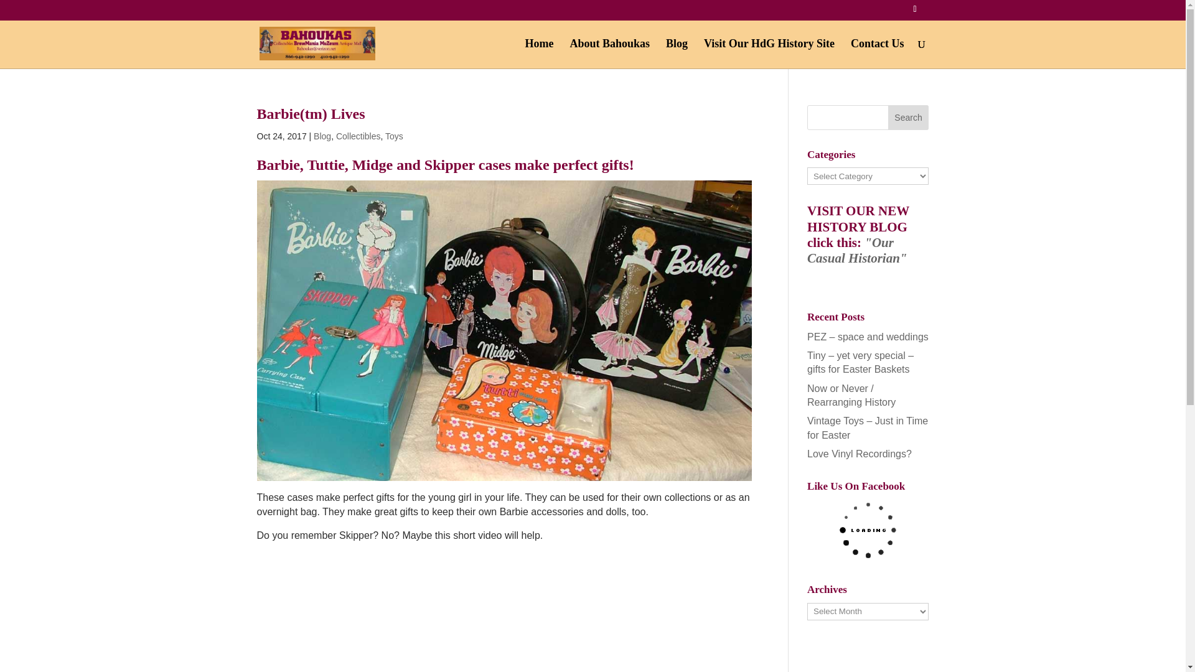 This screenshot has width=1195, height=672. I want to click on Toys, so click(394, 136).